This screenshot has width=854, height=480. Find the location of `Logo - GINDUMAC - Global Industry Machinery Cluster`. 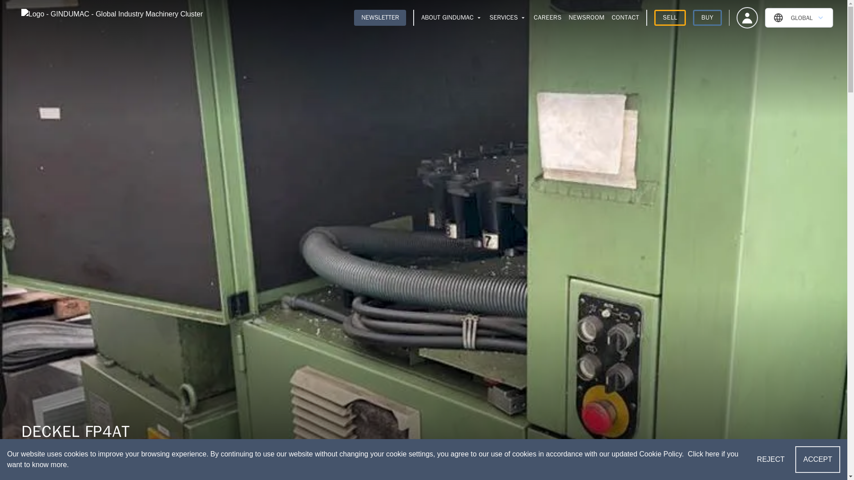

Logo - GINDUMAC - Global Industry Machinery Cluster is located at coordinates (112, 18).